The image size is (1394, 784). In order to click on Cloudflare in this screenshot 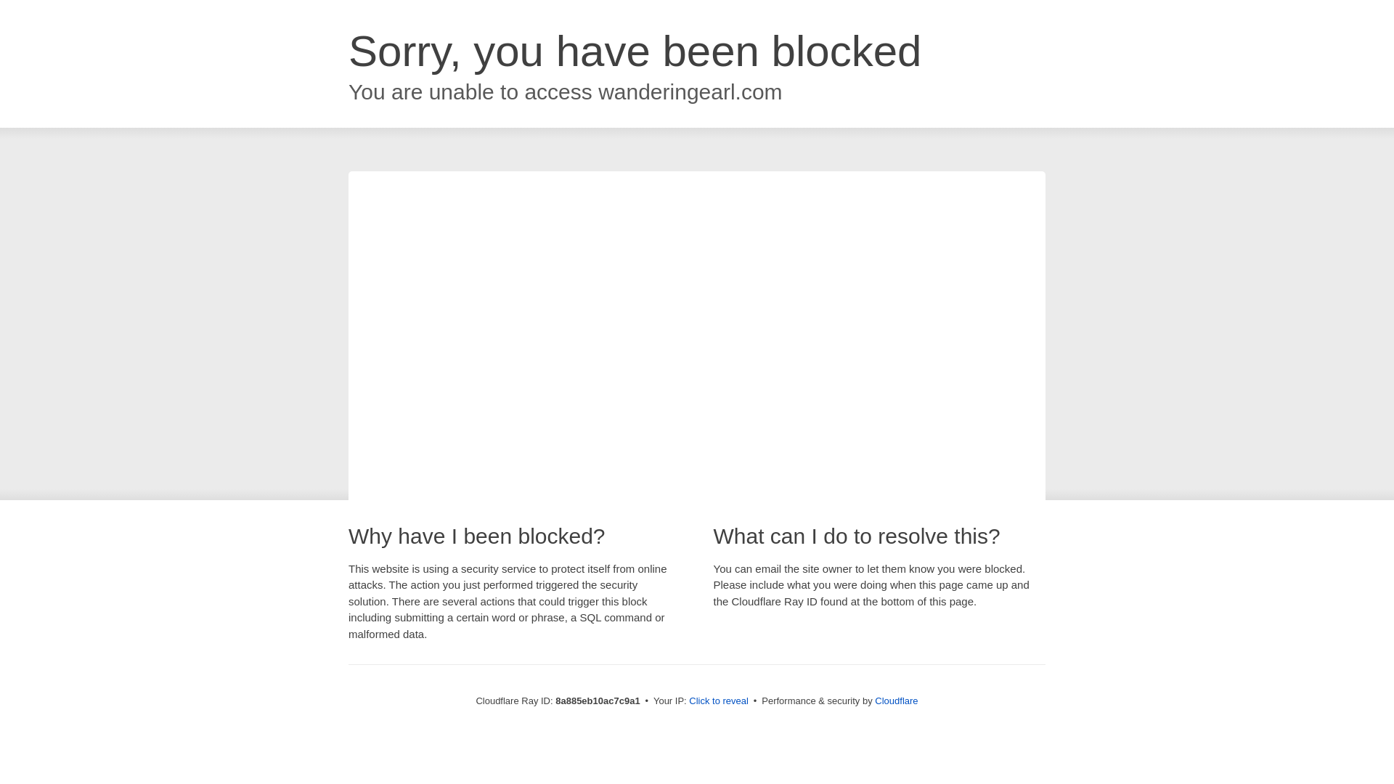, I will do `click(896, 701)`.